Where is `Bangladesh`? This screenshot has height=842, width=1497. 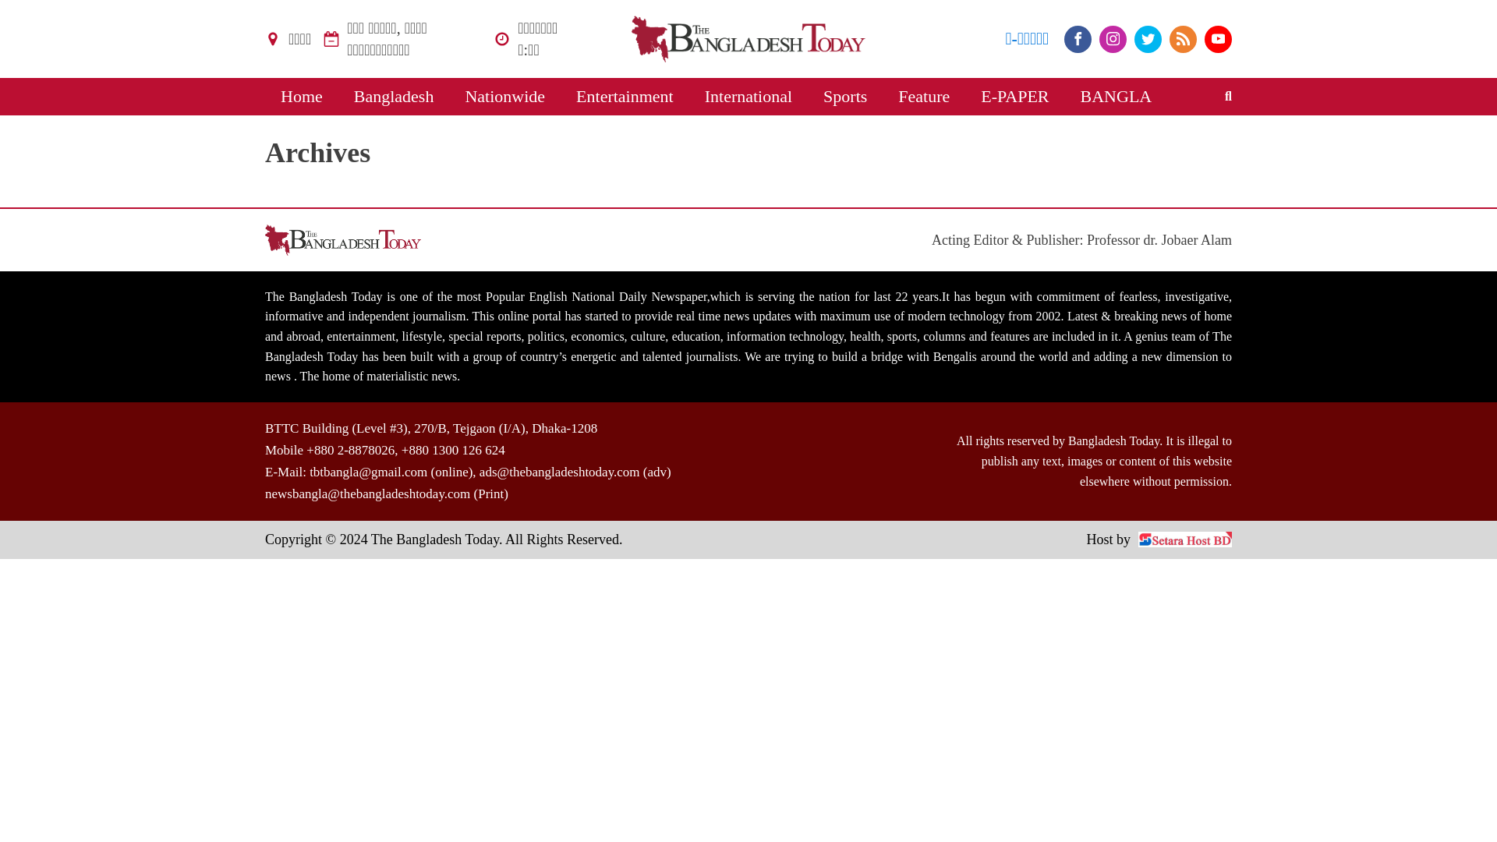
Bangladesh is located at coordinates (394, 97).